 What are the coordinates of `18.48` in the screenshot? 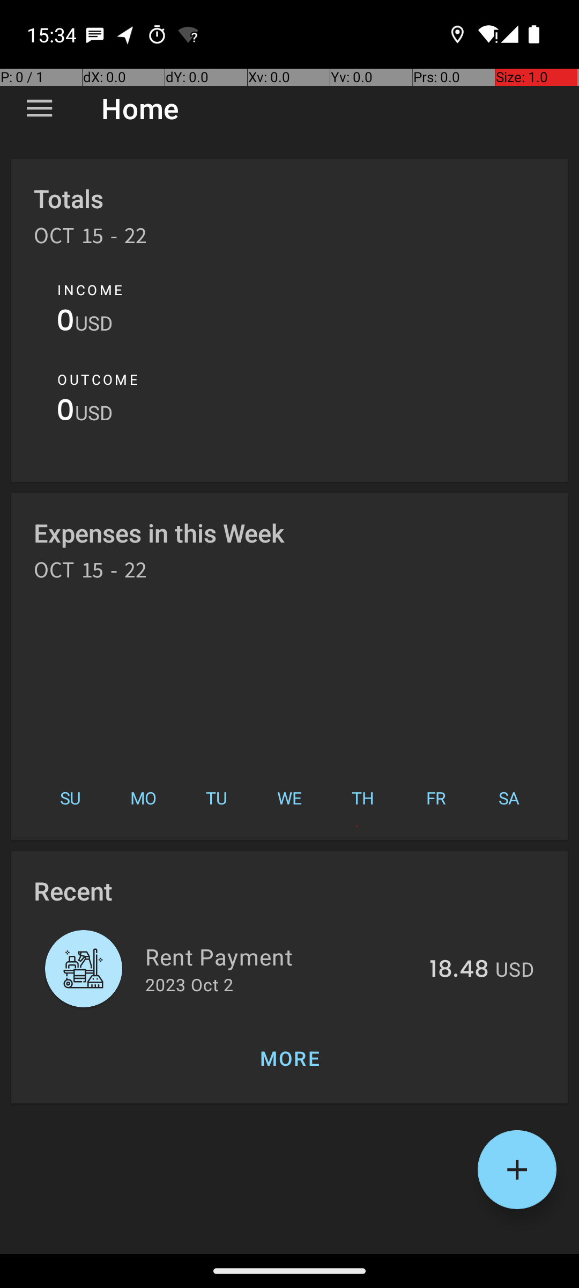 It's located at (459, 970).